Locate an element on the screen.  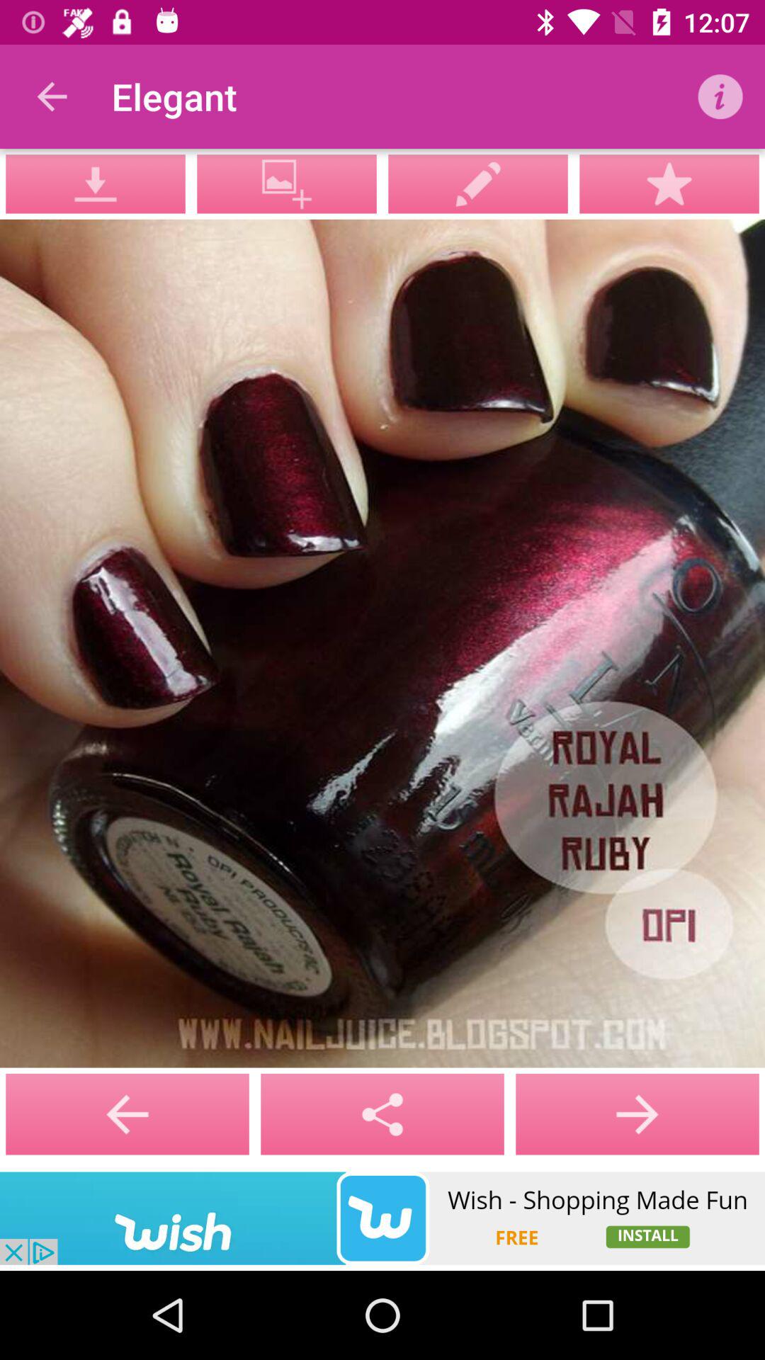
advertisement page is located at coordinates (382, 1218).